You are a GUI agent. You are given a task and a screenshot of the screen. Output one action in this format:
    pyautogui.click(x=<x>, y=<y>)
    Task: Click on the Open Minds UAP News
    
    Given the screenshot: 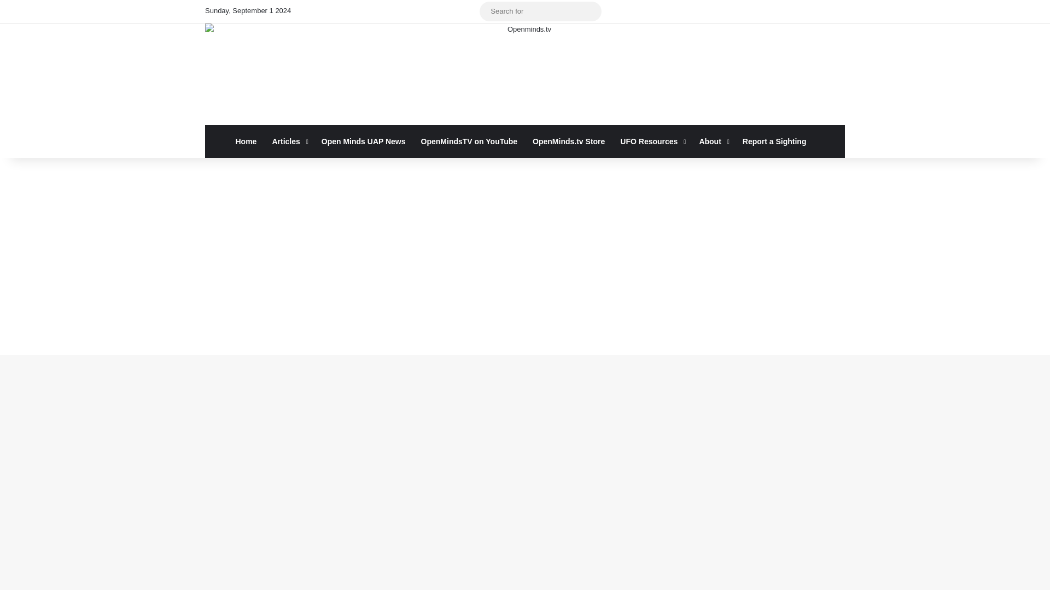 What is the action you would take?
    pyautogui.click(x=364, y=141)
    